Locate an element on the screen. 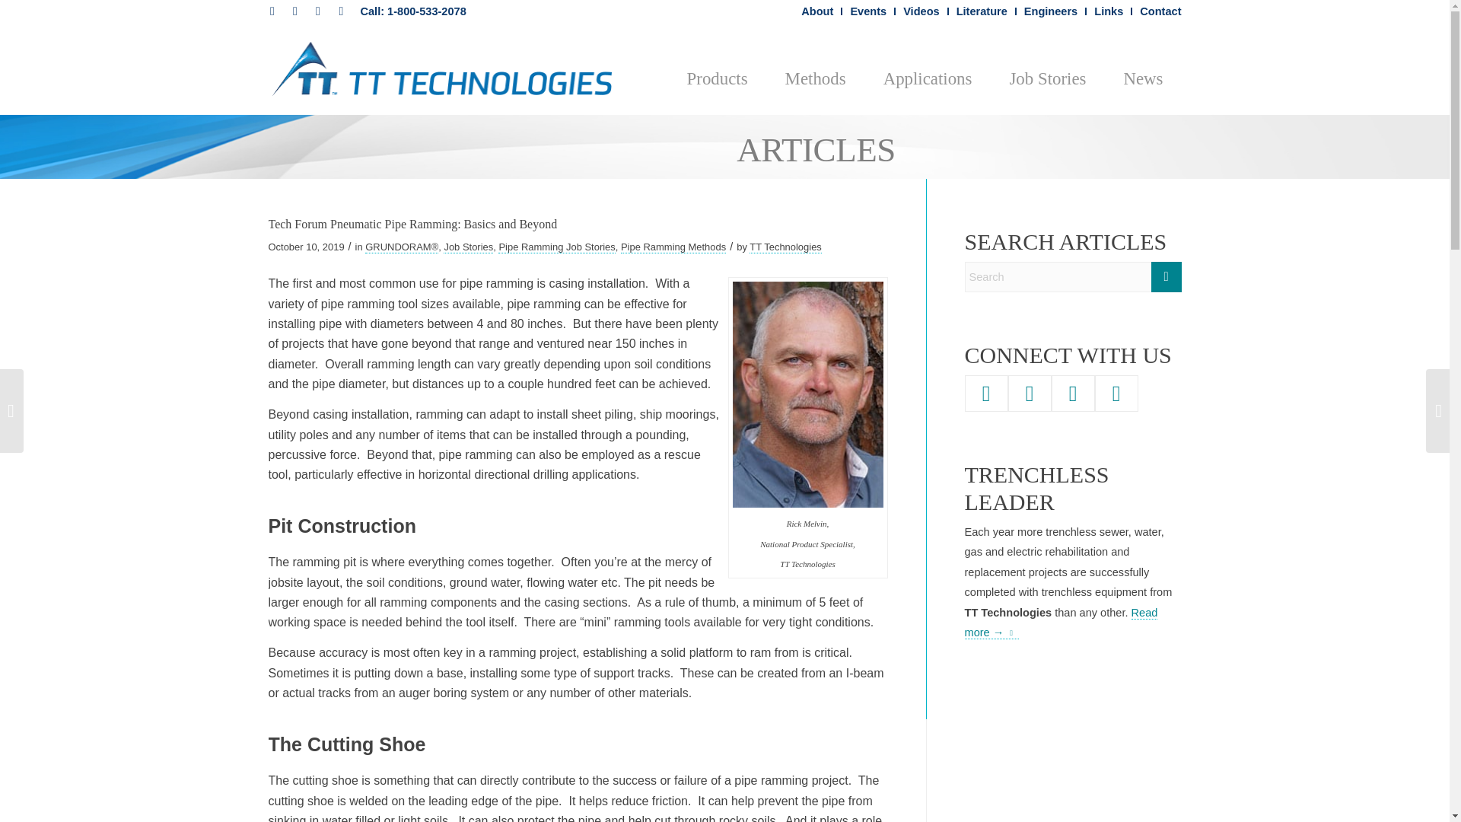  Rss is located at coordinates (341, 11).